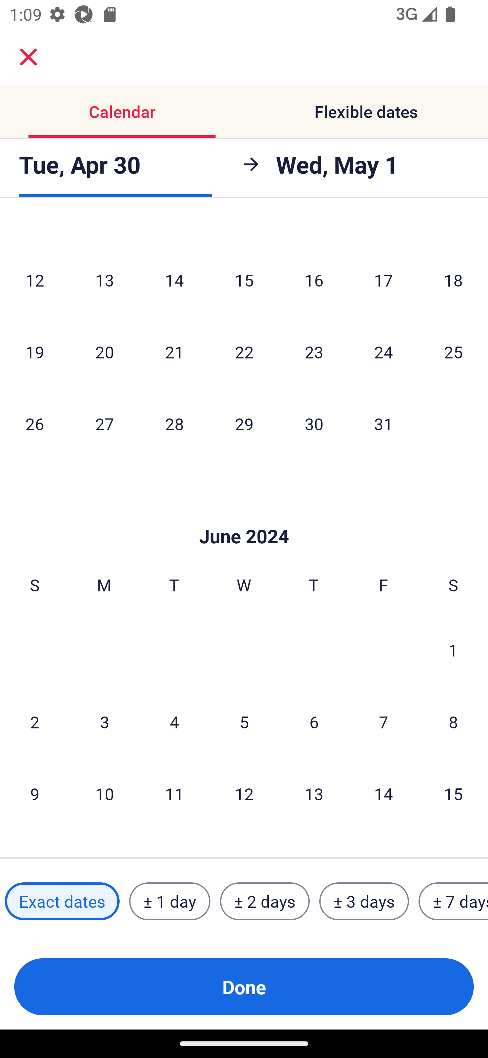 The width and height of the screenshot is (488, 1058). Describe the element at coordinates (314, 721) in the screenshot. I see `6 Thursday, June 6, 2024` at that location.